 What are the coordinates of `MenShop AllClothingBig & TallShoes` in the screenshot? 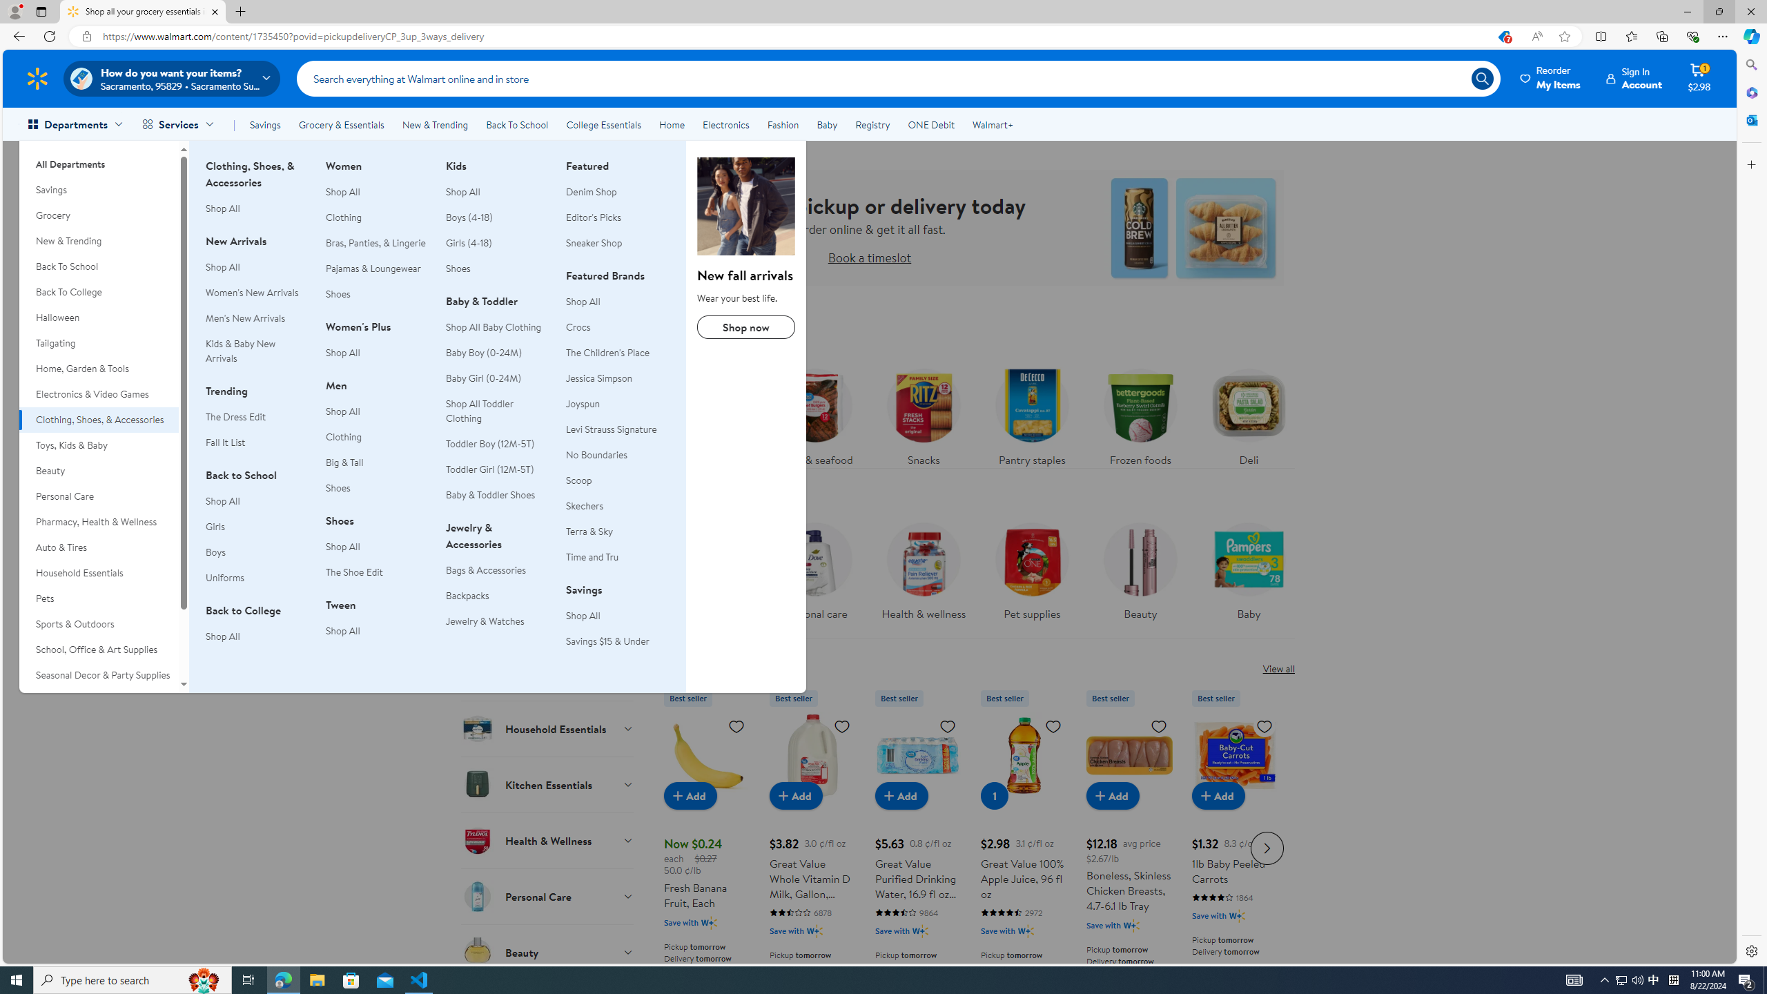 It's located at (377, 444).